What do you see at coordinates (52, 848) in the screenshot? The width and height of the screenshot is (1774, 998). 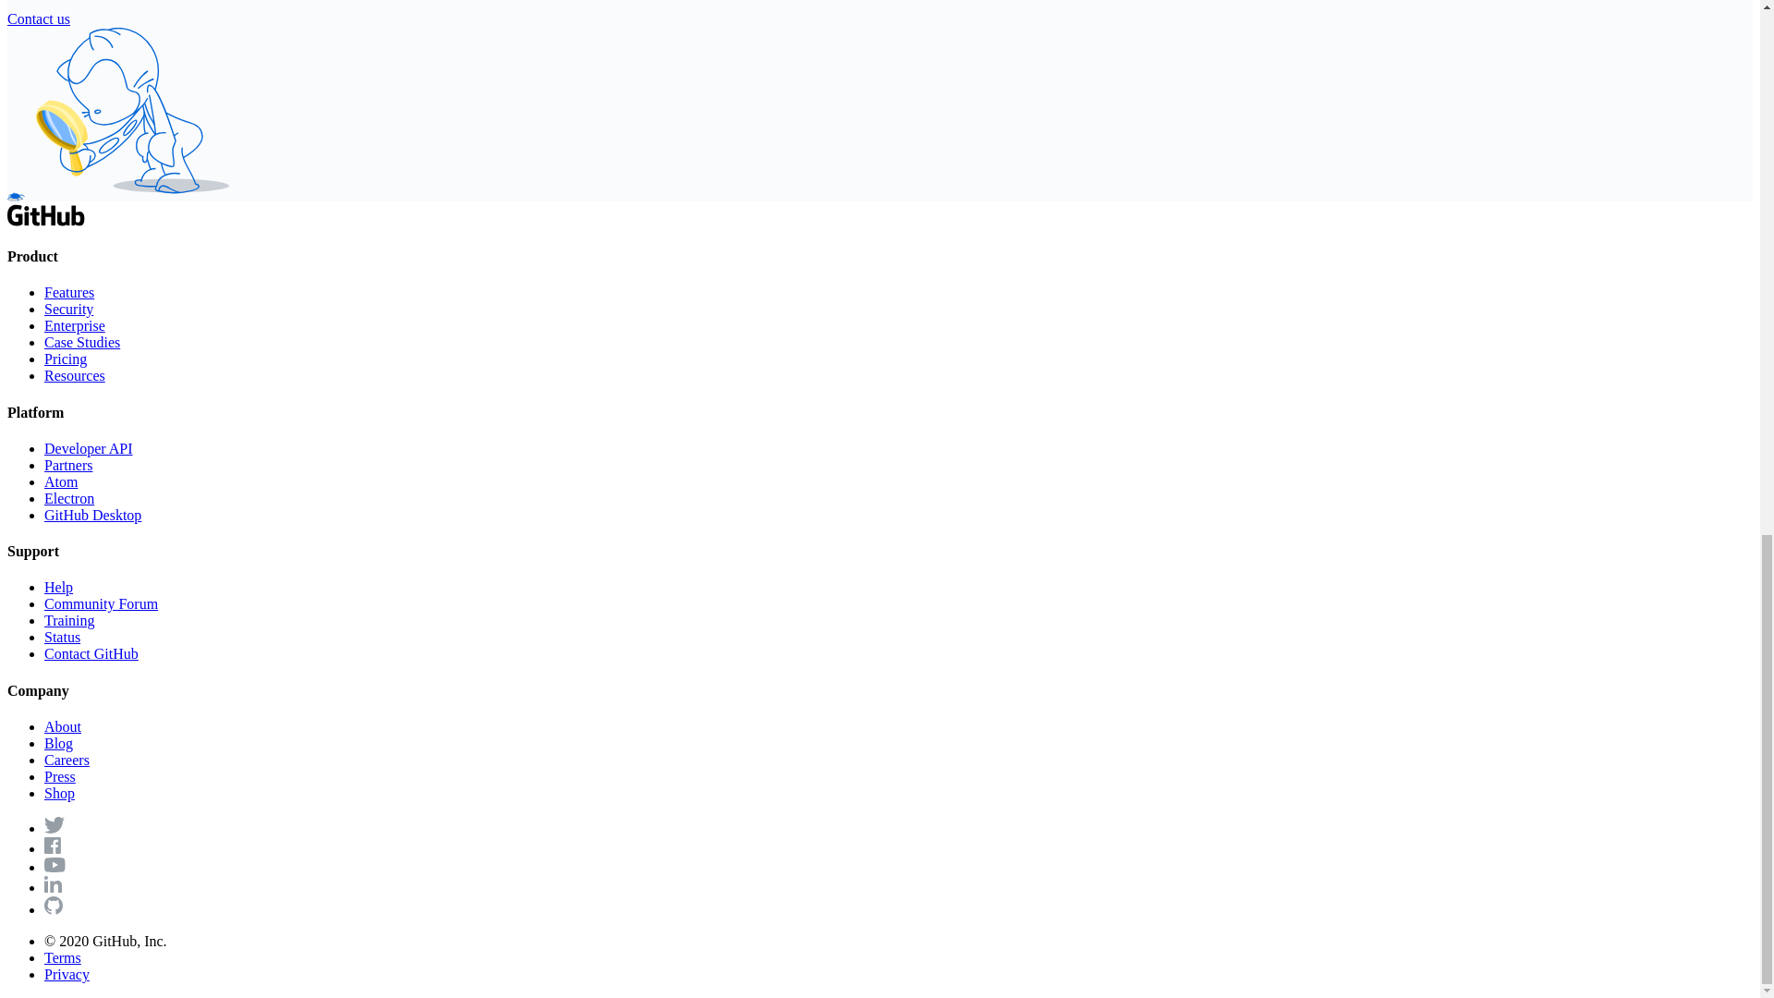 I see `GitHub on Facebook` at bounding box center [52, 848].